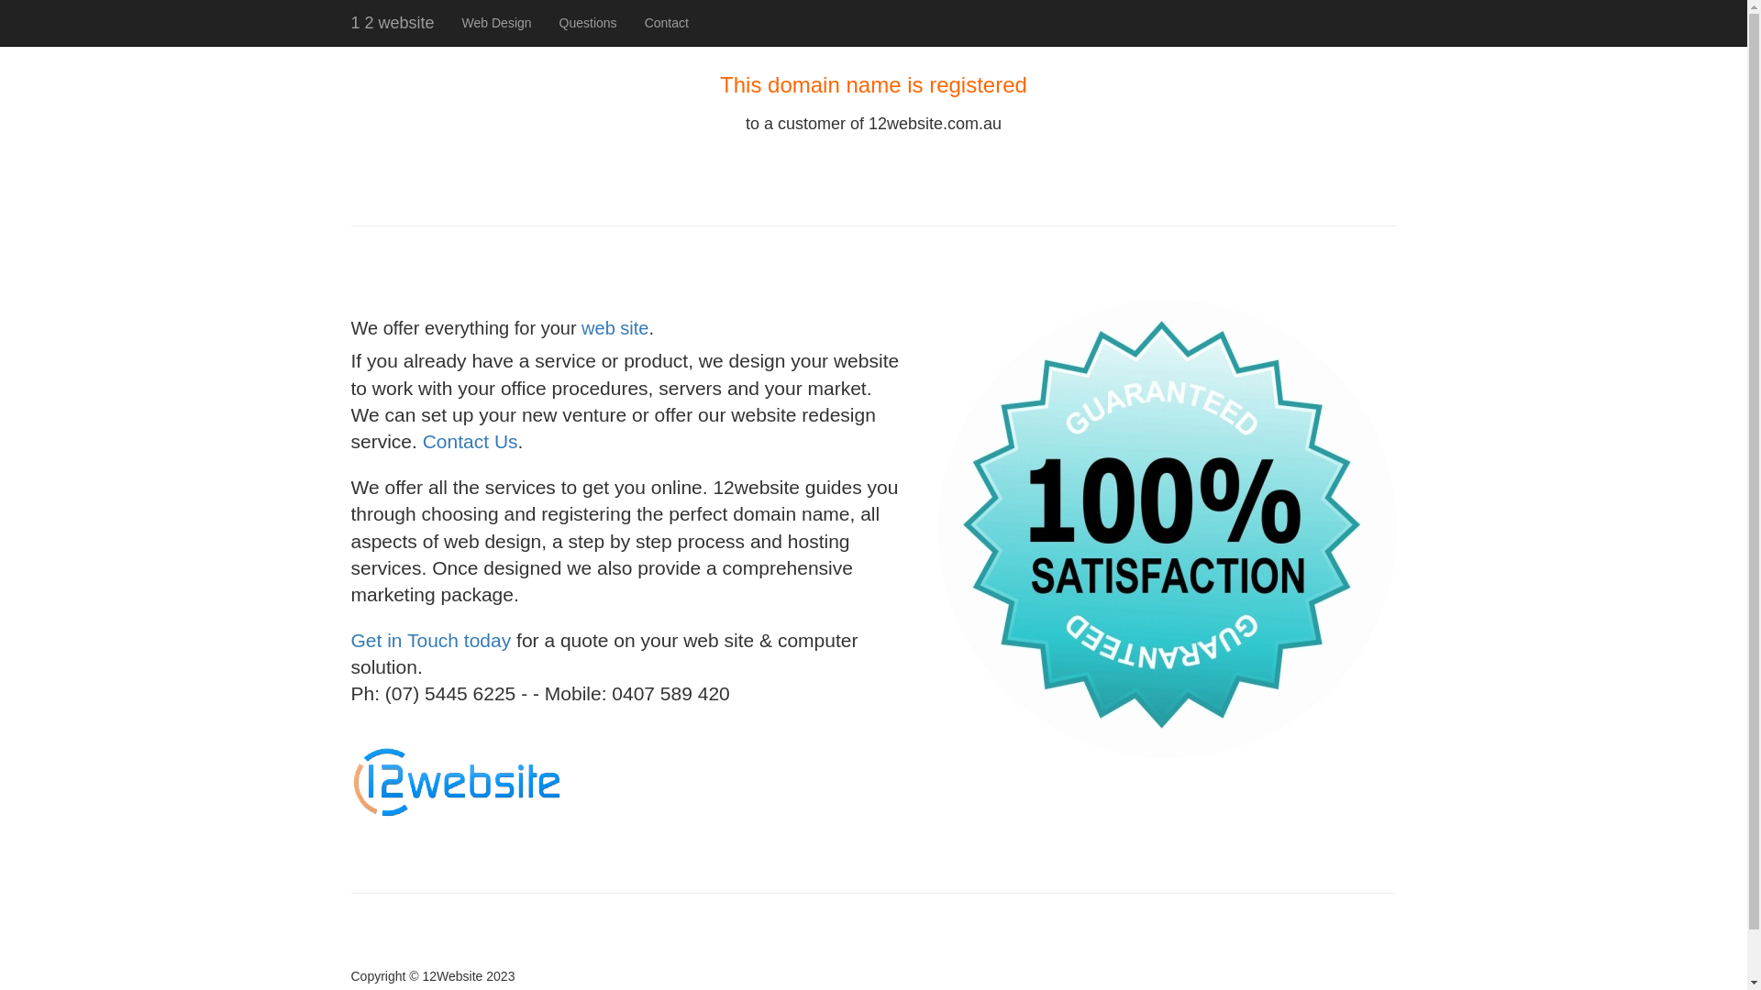 This screenshot has width=1761, height=990. What do you see at coordinates (615, 328) in the screenshot?
I see `web site` at bounding box center [615, 328].